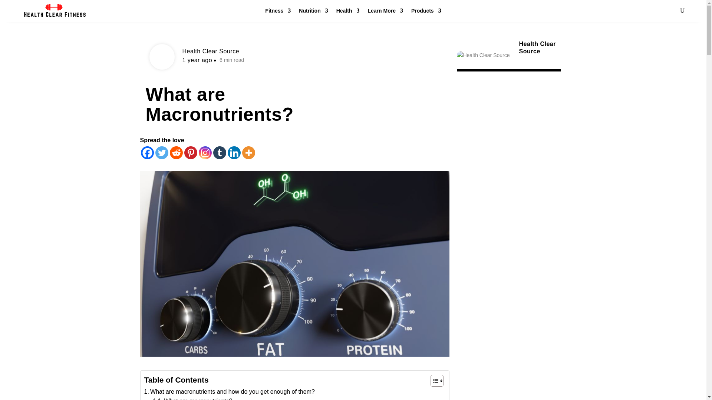  What do you see at coordinates (234, 153) in the screenshot?
I see `Linkedin` at bounding box center [234, 153].